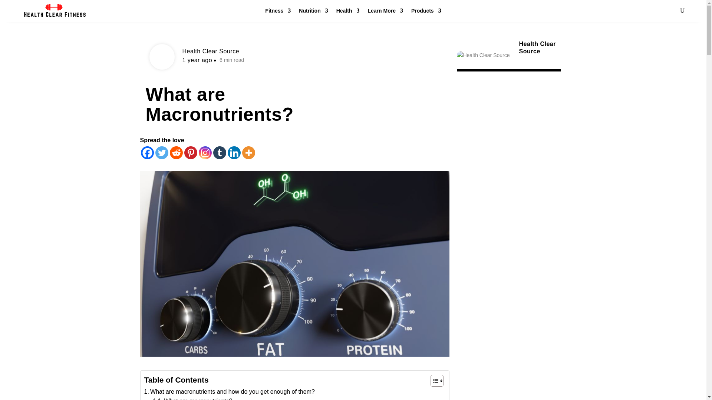  What do you see at coordinates (234, 153) in the screenshot?
I see `Linkedin` at bounding box center [234, 153].